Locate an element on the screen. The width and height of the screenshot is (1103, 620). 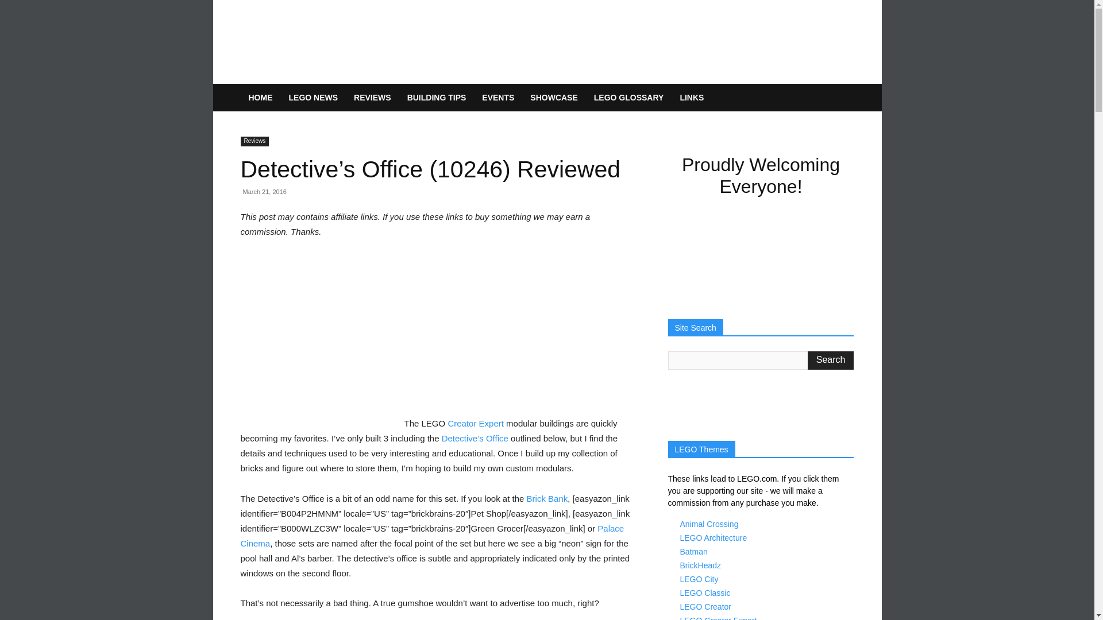
LEGO GLOSSARY is located at coordinates (628, 98).